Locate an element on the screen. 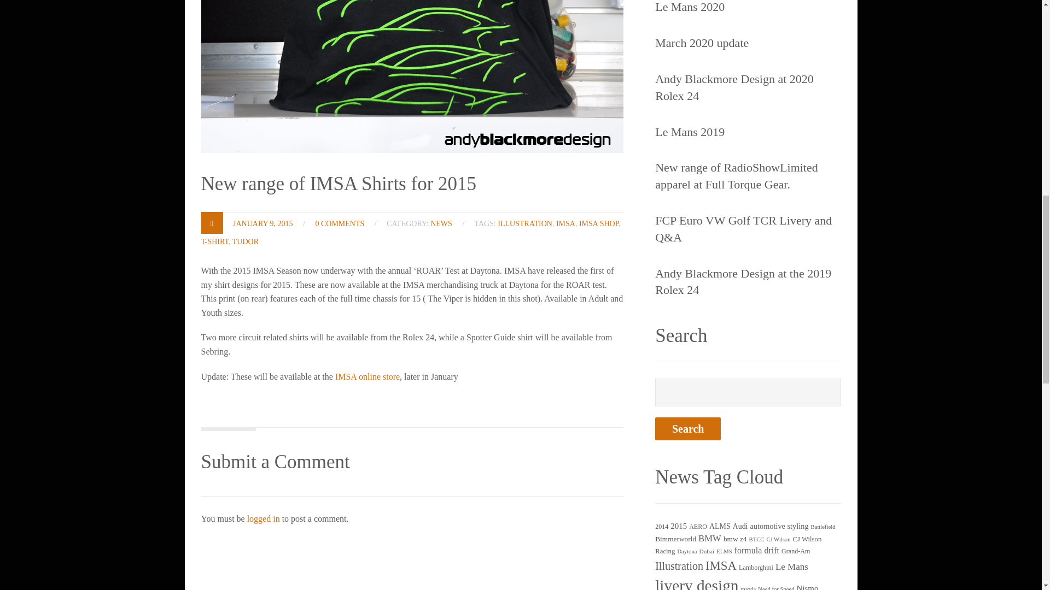 The image size is (1050, 590). Battlefield is located at coordinates (823, 527).